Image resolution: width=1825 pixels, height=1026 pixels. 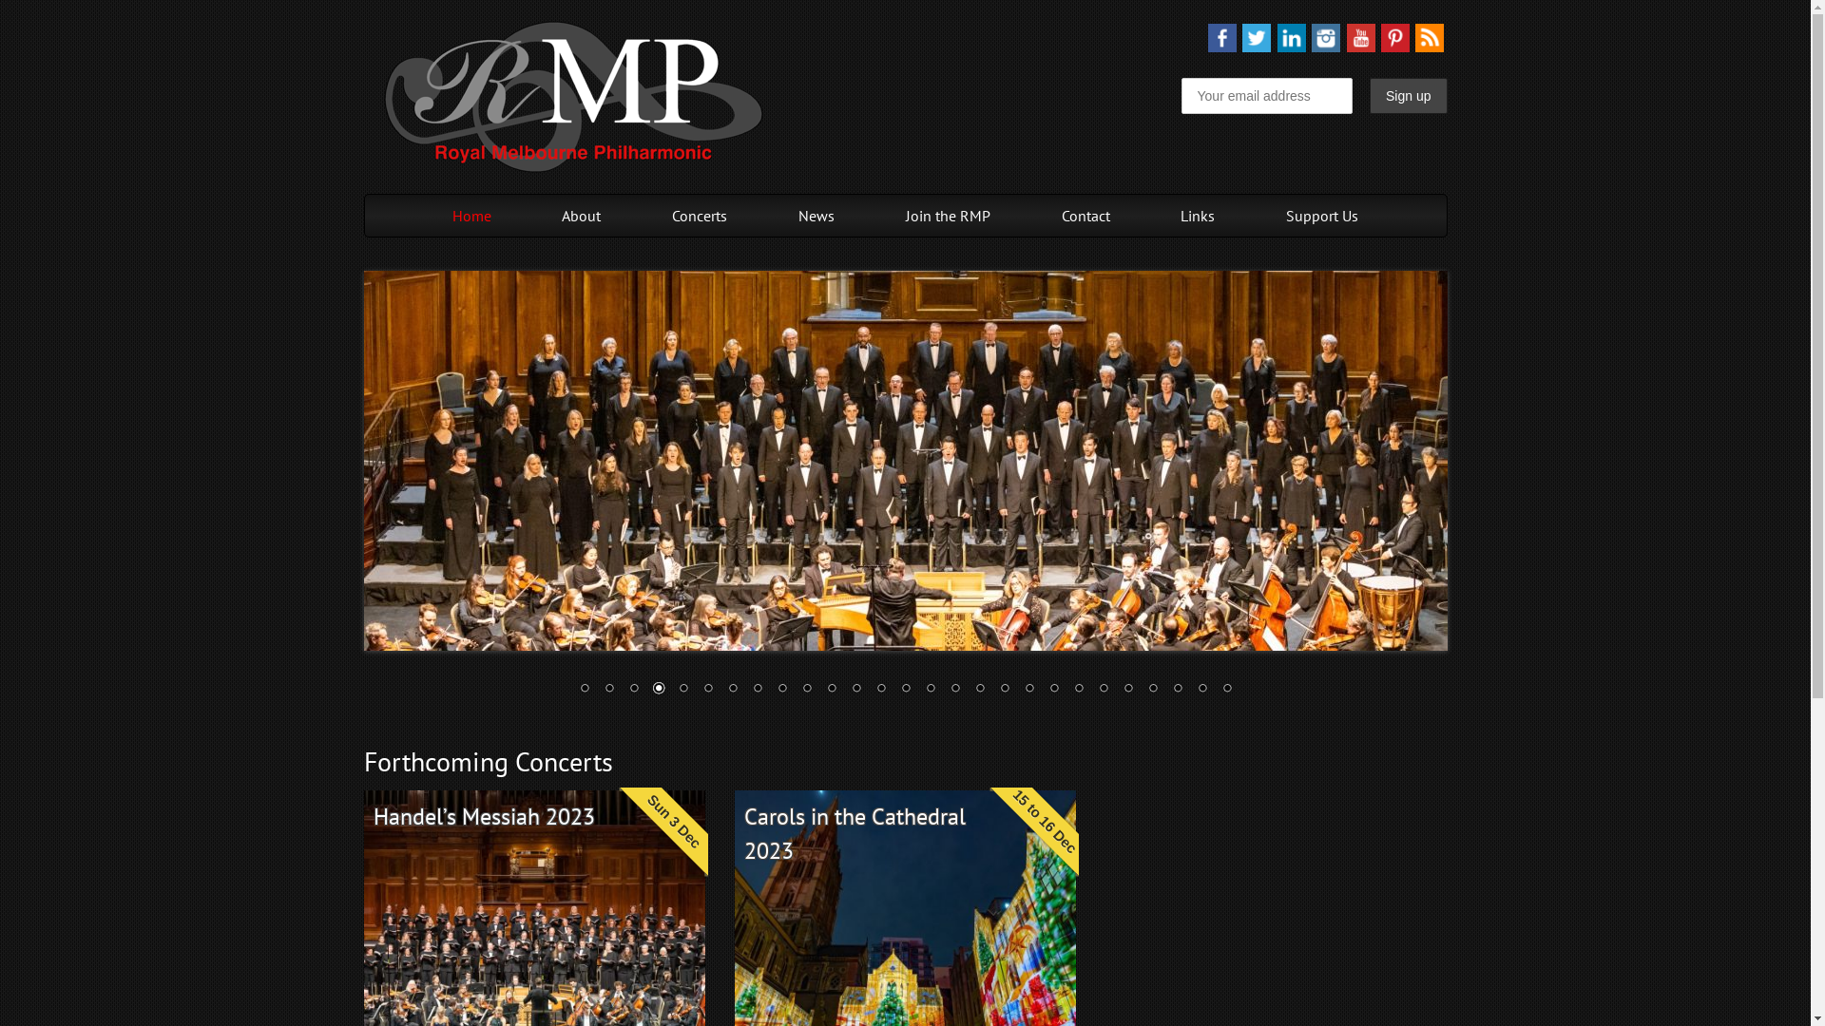 I want to click on Subscribe via RSS, so click(x=1430, y=46).